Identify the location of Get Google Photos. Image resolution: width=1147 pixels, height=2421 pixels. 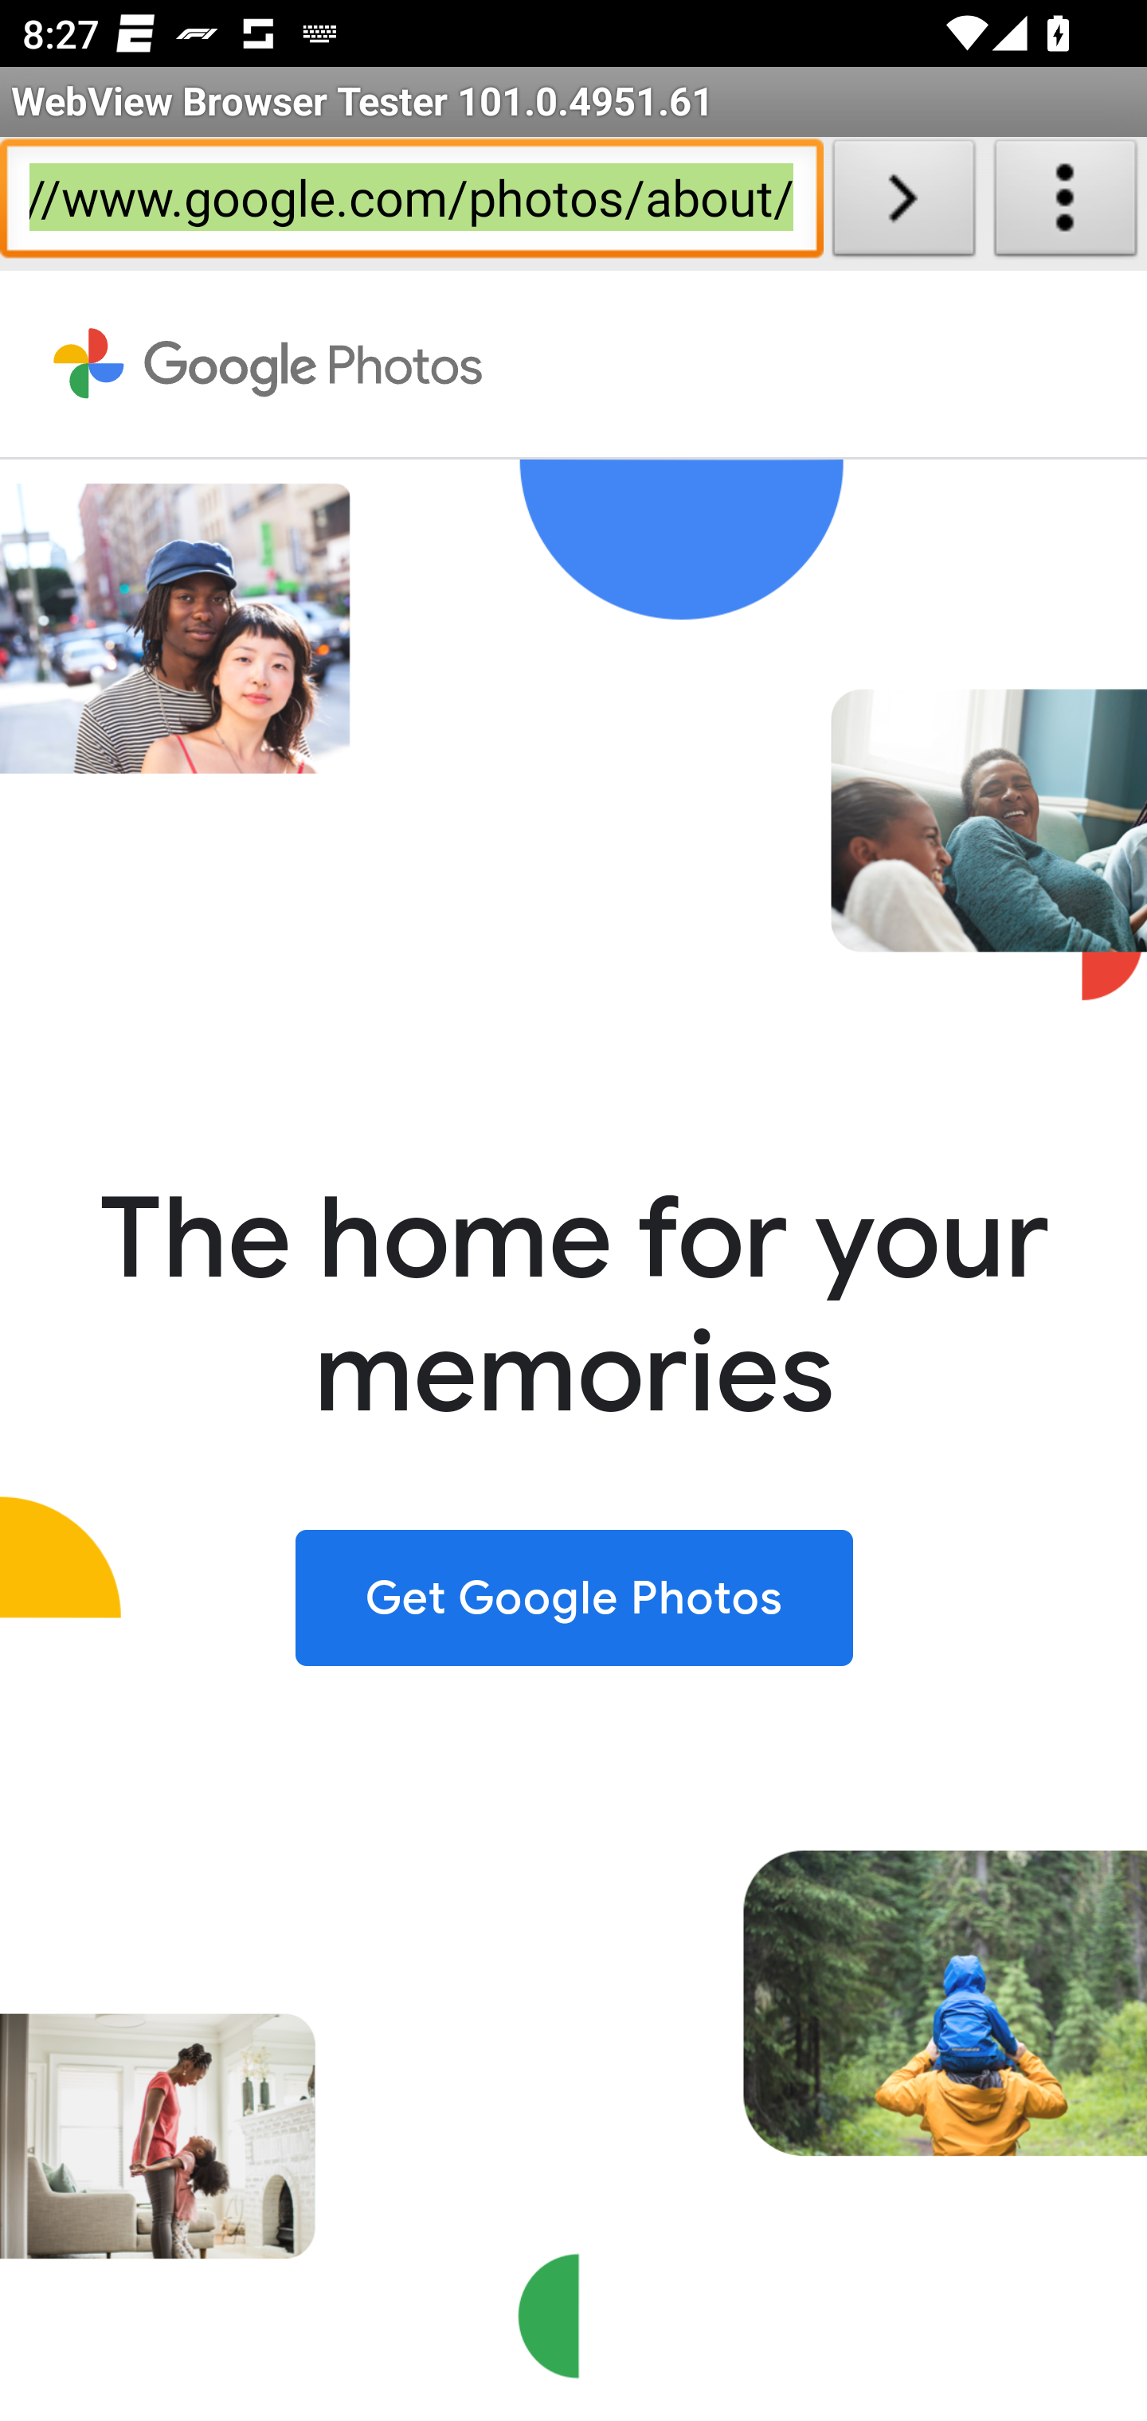
(574, 1596).